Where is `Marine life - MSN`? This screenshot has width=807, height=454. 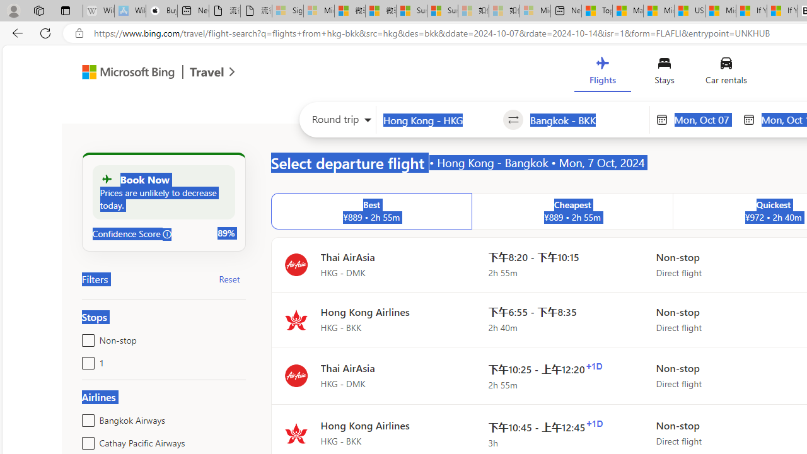
Marine life - MSN is located at coordinates (628, 11).